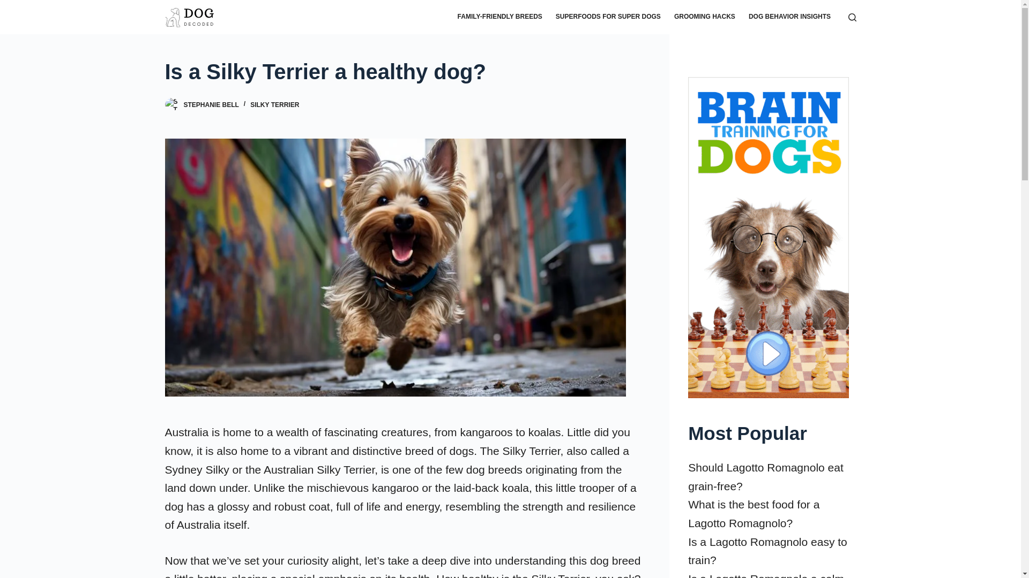 The height and width of the screenshot is (578, 1029). Describe the element at coordinates (499, 17) in the screenshot. I see `FAMILY-FRIENDLY BREEDS` at that location.